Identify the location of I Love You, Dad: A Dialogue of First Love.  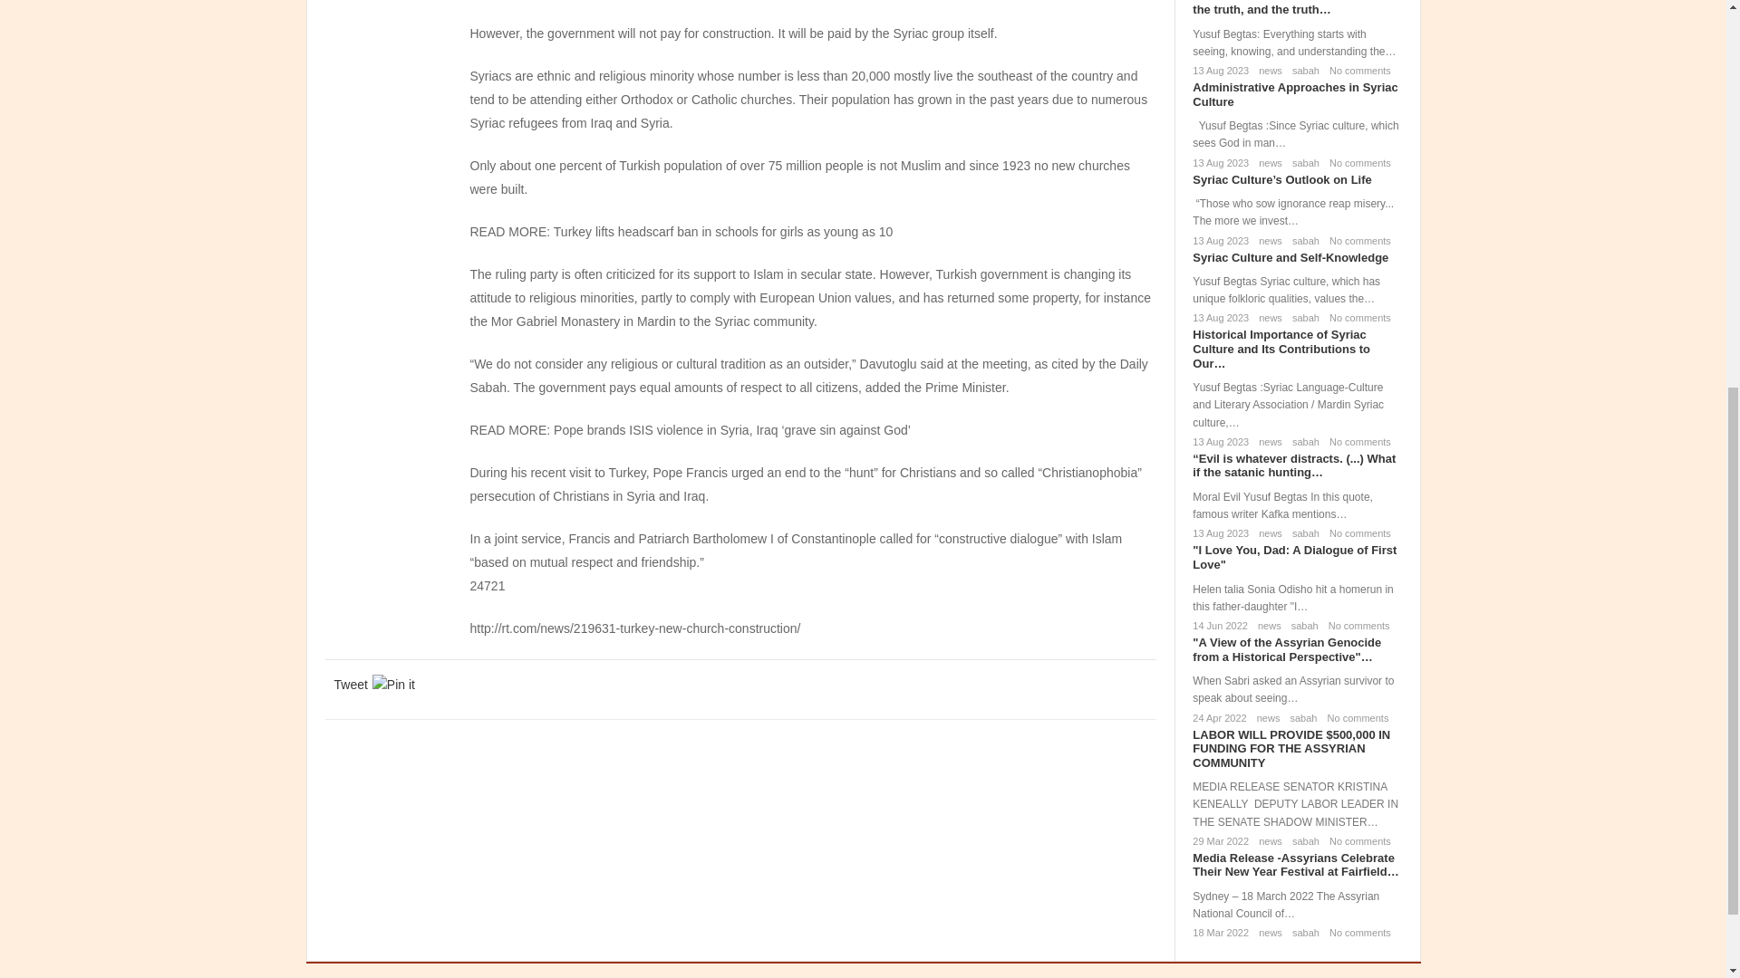
(1294, 557).